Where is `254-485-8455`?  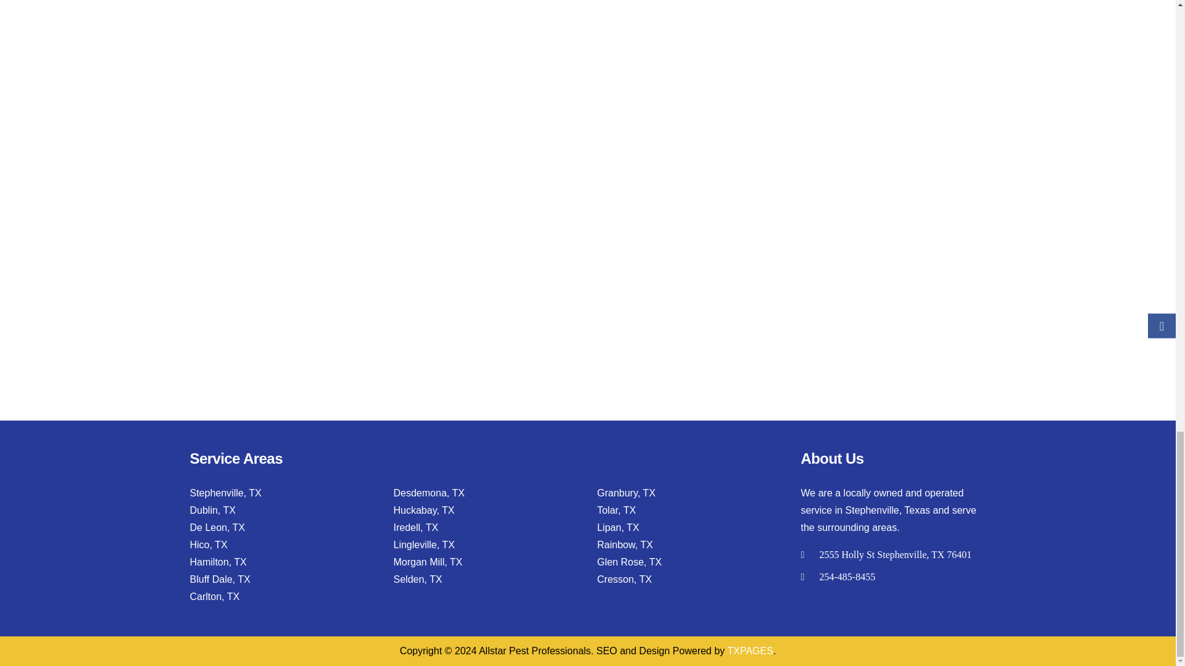 254-485-8455 is located at coordinates (847, 576).